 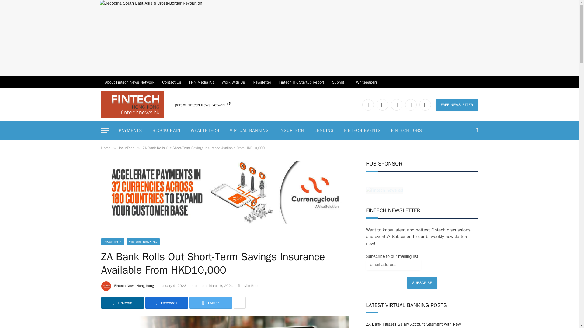 I want to click on Show More Social Sharing, so click(x=240, y=303).